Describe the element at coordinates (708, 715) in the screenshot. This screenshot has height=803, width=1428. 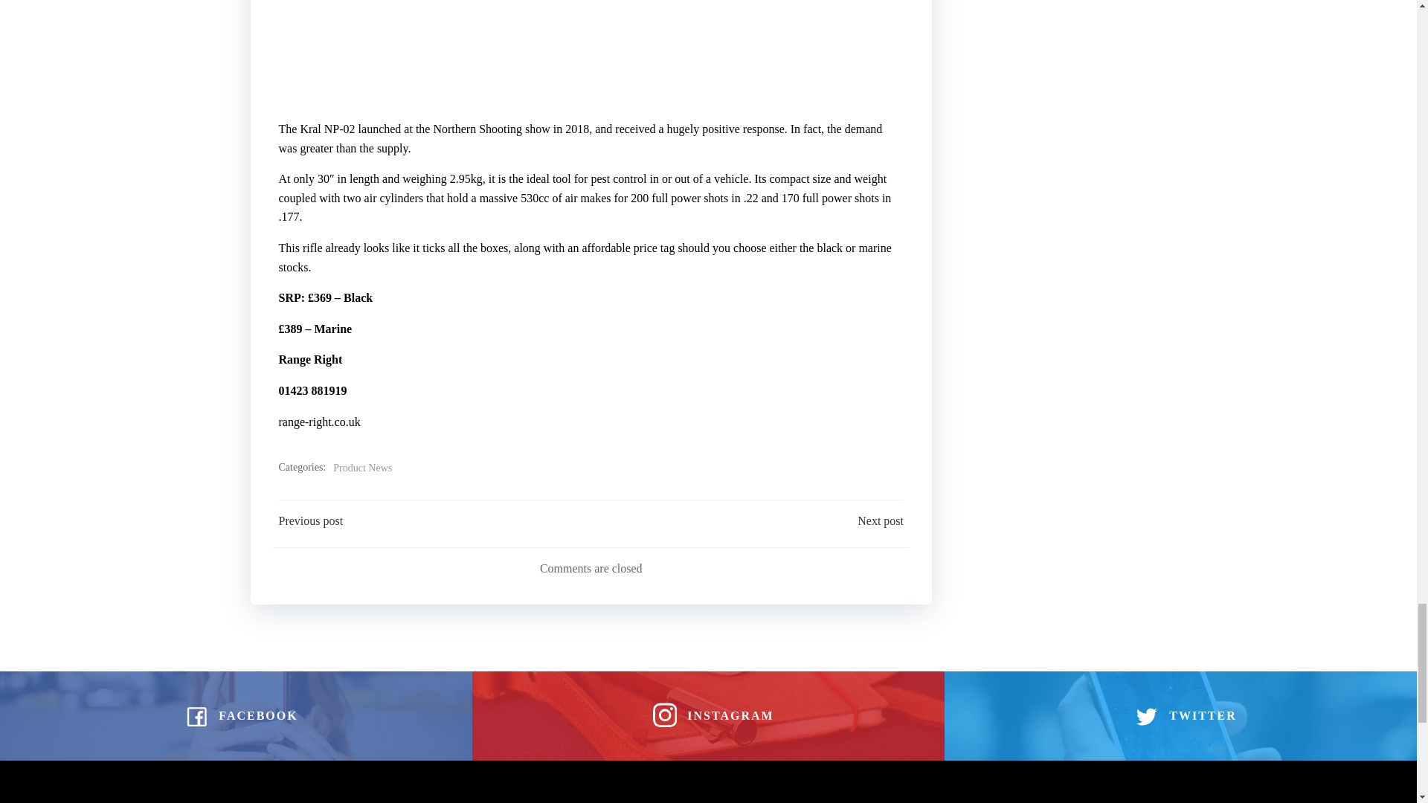
I see `INSTAGRAM` at that location.